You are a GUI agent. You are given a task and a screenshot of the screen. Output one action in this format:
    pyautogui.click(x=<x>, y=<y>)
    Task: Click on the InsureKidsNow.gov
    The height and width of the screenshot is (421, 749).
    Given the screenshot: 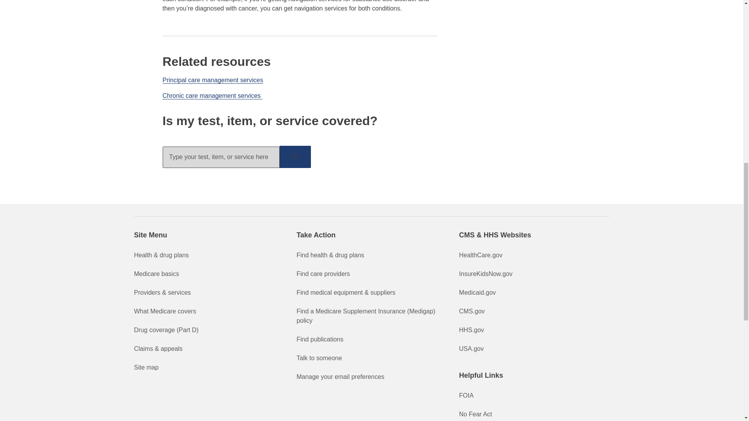 What is the action you would take?
    pyautogui.click(x=485, y=274)
    